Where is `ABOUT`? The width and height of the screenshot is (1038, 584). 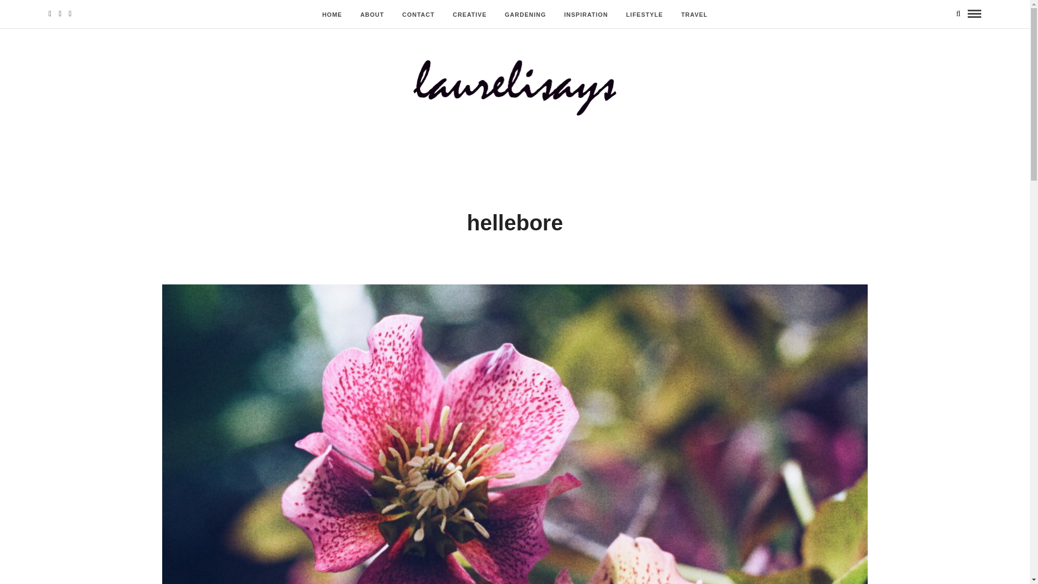
ABOUT is located at coordinates (372, 14).